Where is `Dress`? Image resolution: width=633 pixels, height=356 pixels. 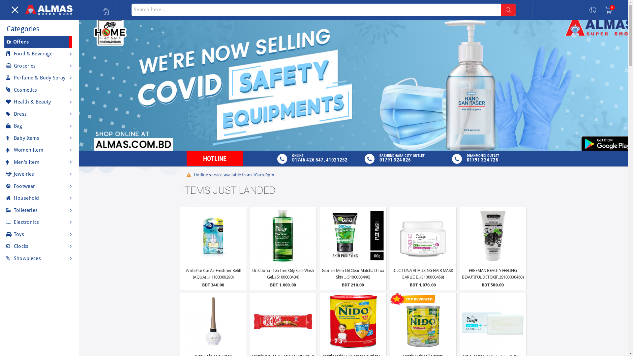
Dress is located at coordinates (40, 114).